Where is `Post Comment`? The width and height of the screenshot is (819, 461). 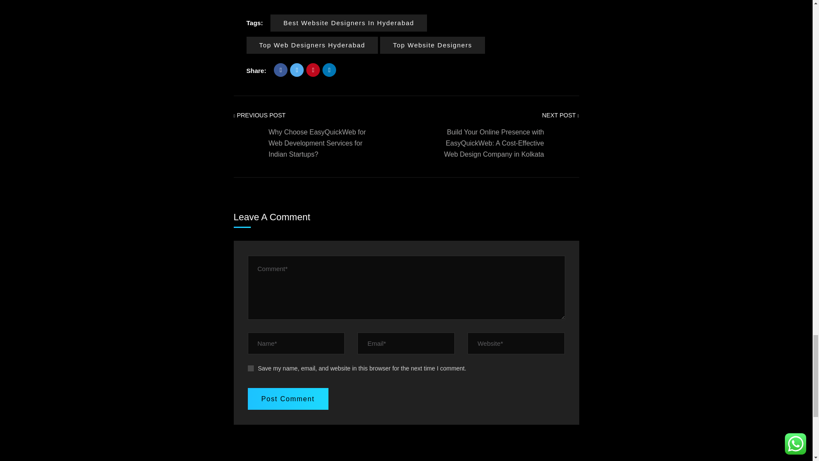 Post Comment is located at coordinates (288, 399).